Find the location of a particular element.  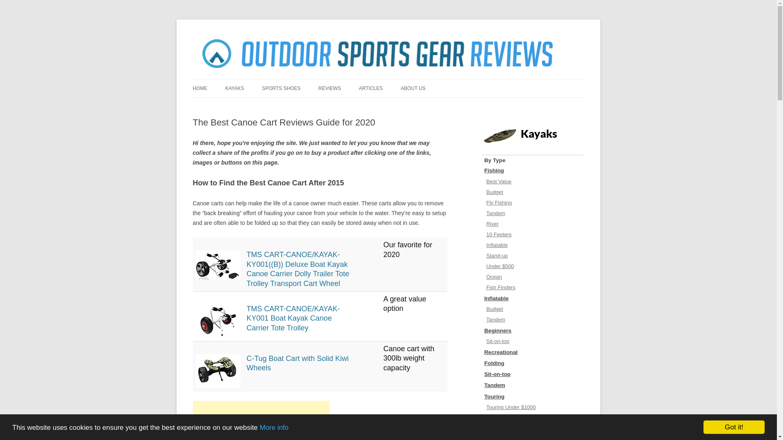

Budget is located at coordinates (533, 193).